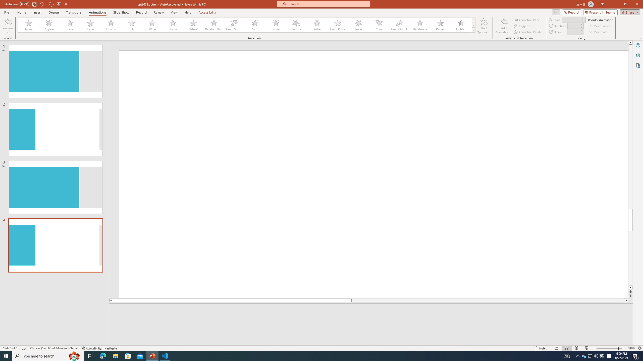  Describe the element at coordinates (473, 30) in the screenshot. I see `Animation Styles` at that location.